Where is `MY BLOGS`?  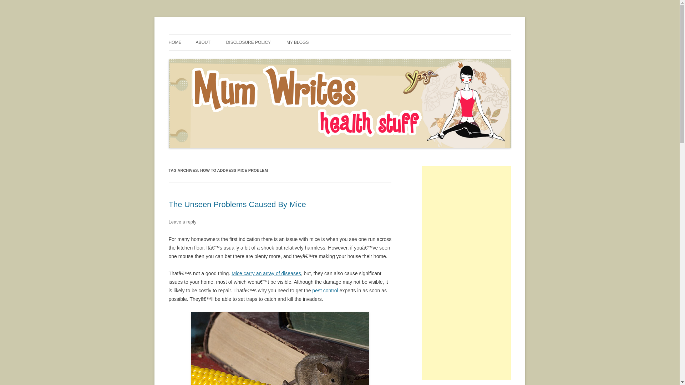
MY BLOGS is located at coordinates (298, 42).